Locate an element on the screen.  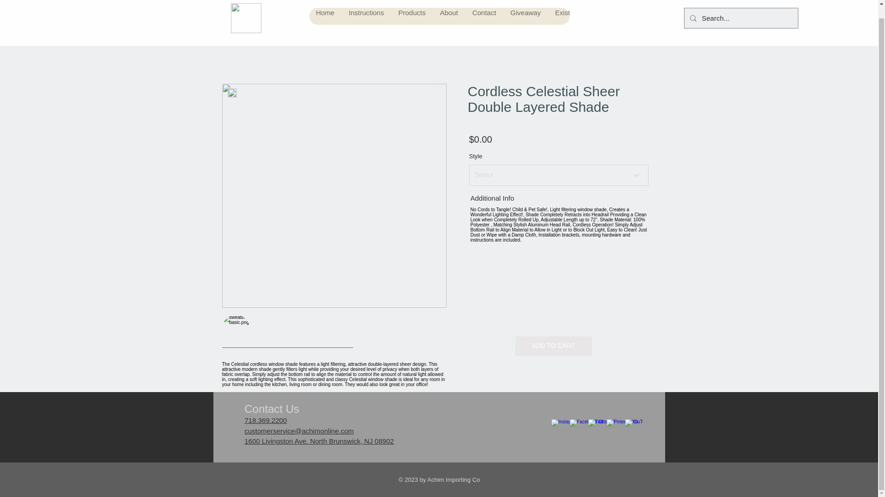
justlogo.png is located at coordinates (245, 11).